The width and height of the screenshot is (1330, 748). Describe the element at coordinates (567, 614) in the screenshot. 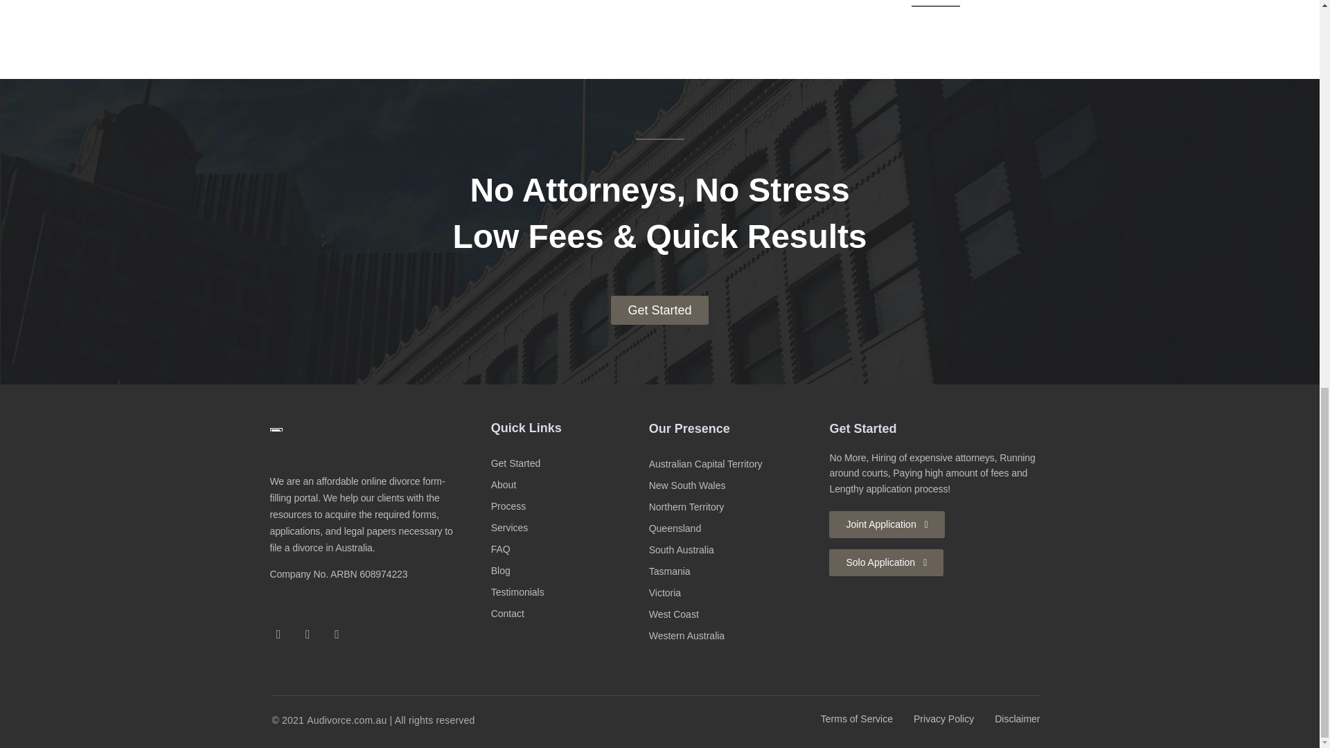

I see `Contact` at that location.